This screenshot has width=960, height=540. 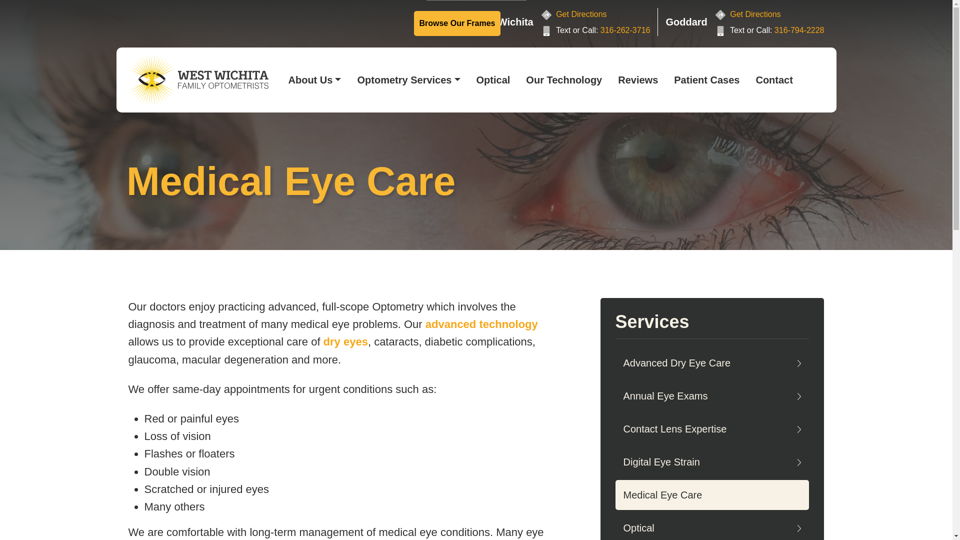 What do you see at coordinates (564, 80) in the screenshot?
I see `Our Technology` at bounding box center [564, 80].